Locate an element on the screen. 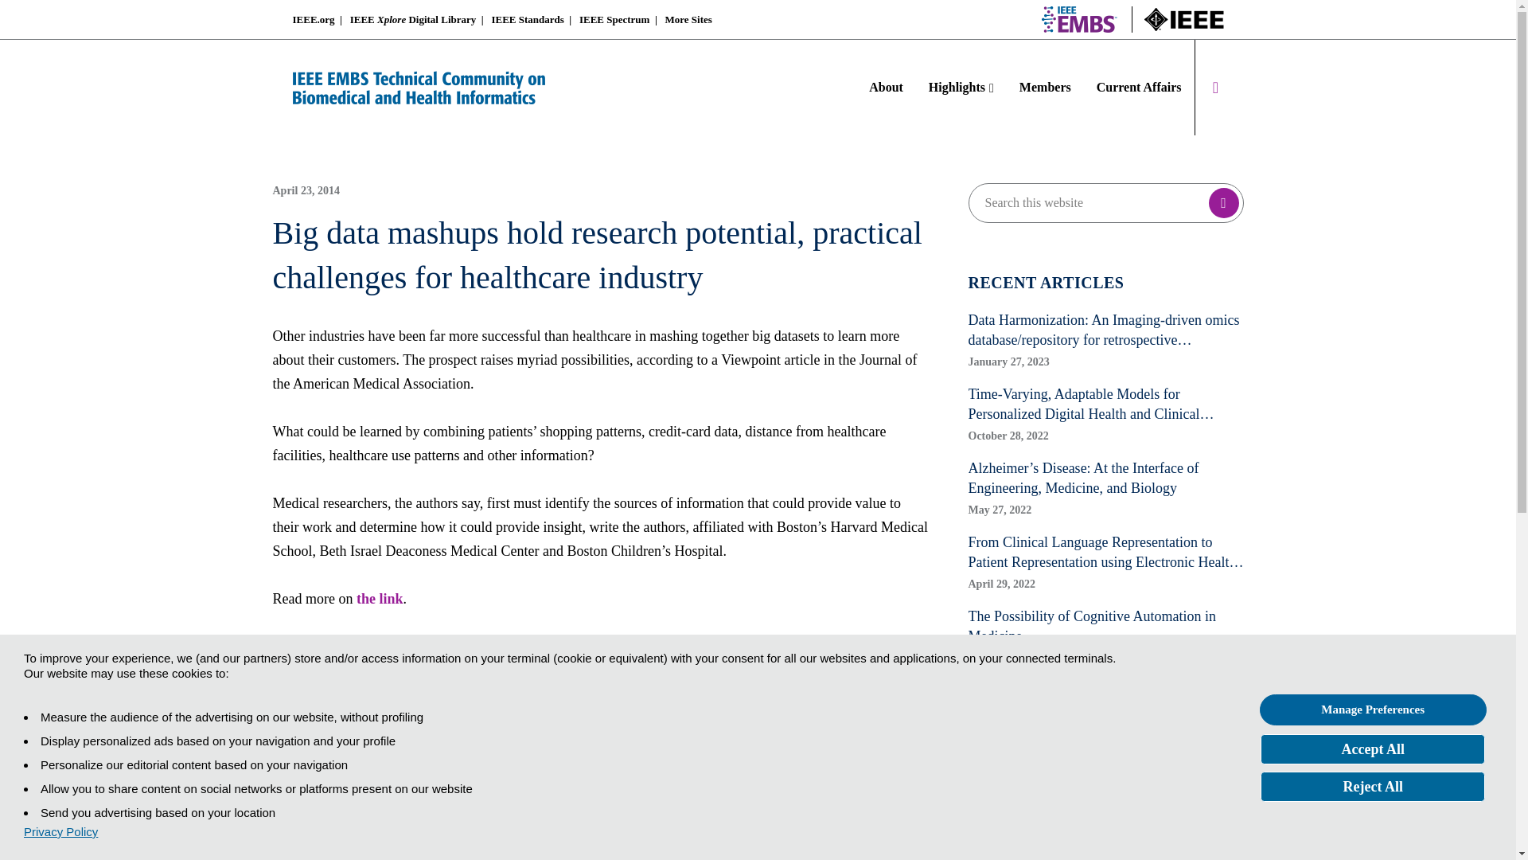  embs.org is located at coordinates (1079, 19).